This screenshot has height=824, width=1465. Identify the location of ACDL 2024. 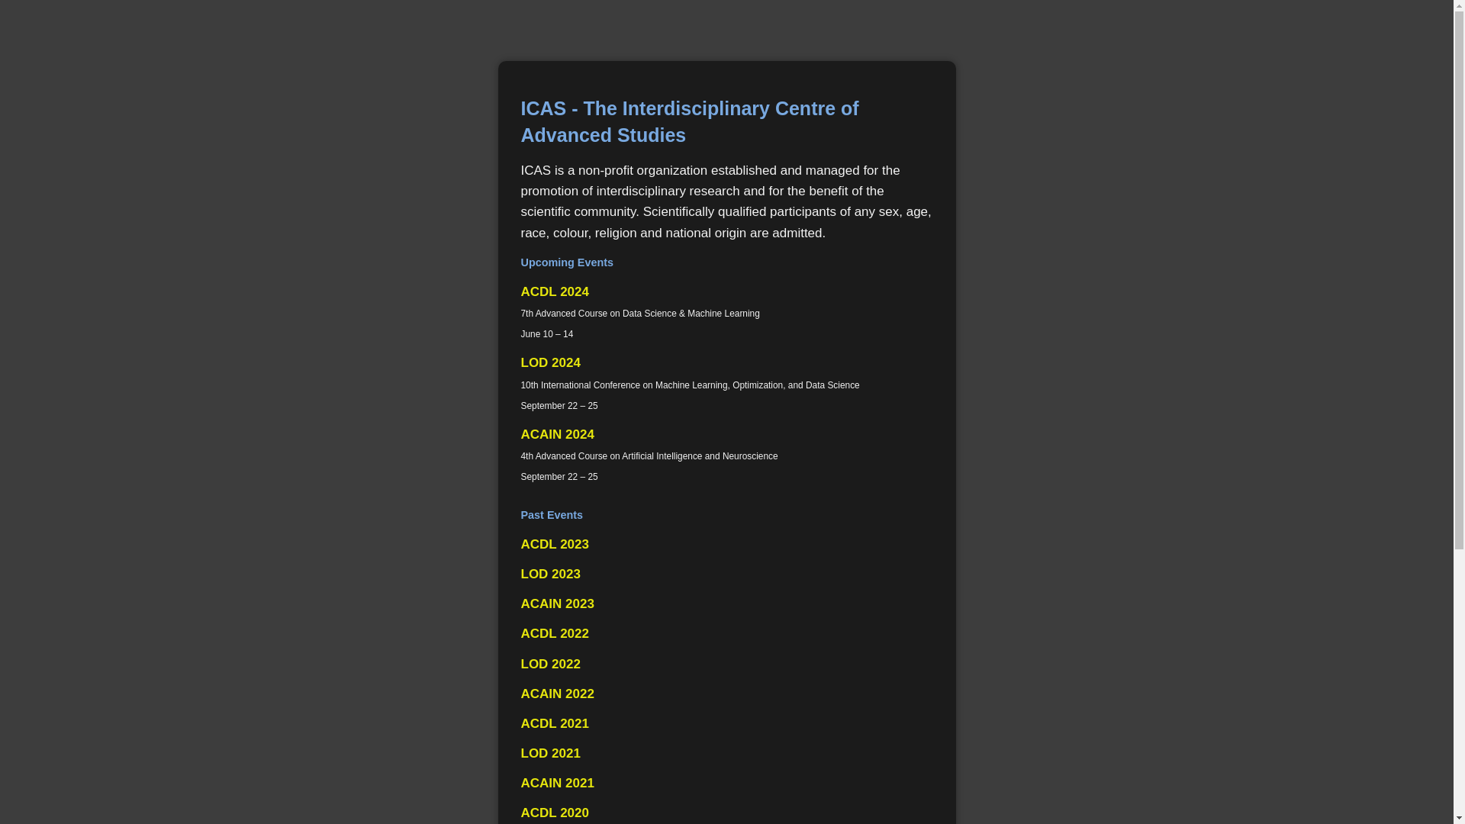
(554, 291).